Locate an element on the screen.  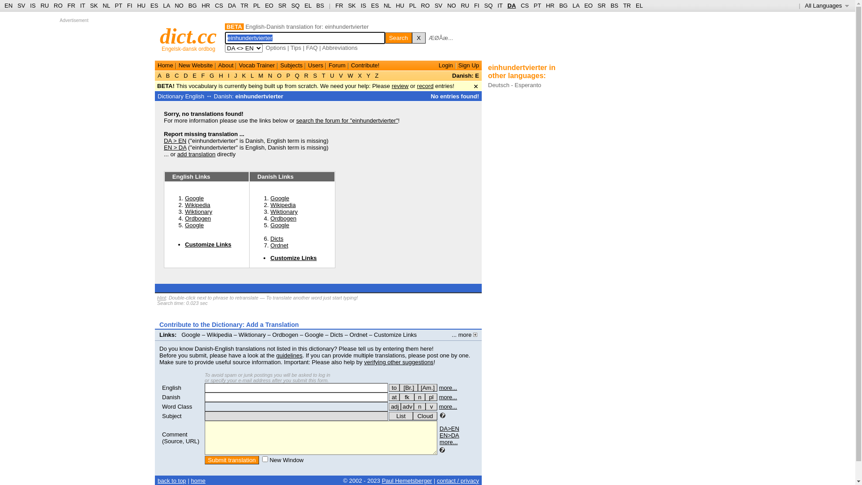
LA is located at coordinates (576, 5).